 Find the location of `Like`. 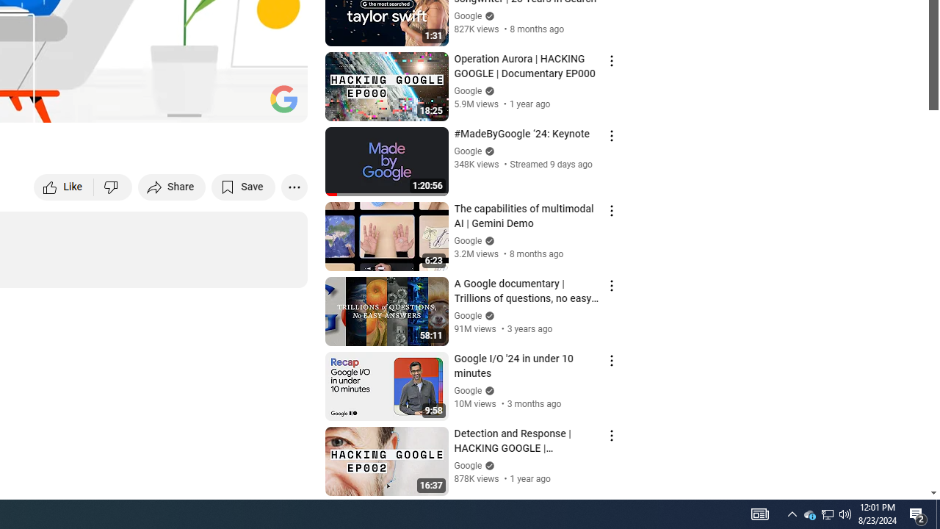

Like is located at coordinates (65, 187).